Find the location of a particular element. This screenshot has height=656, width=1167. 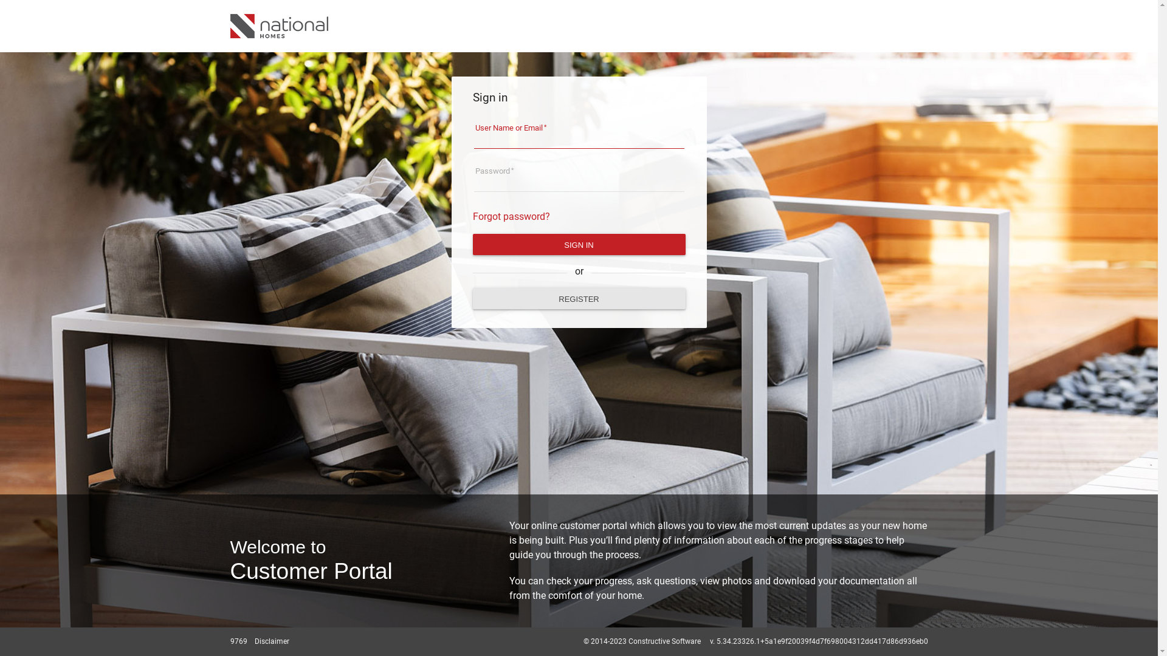

SIGN IN is located at coordinates (579, 244).